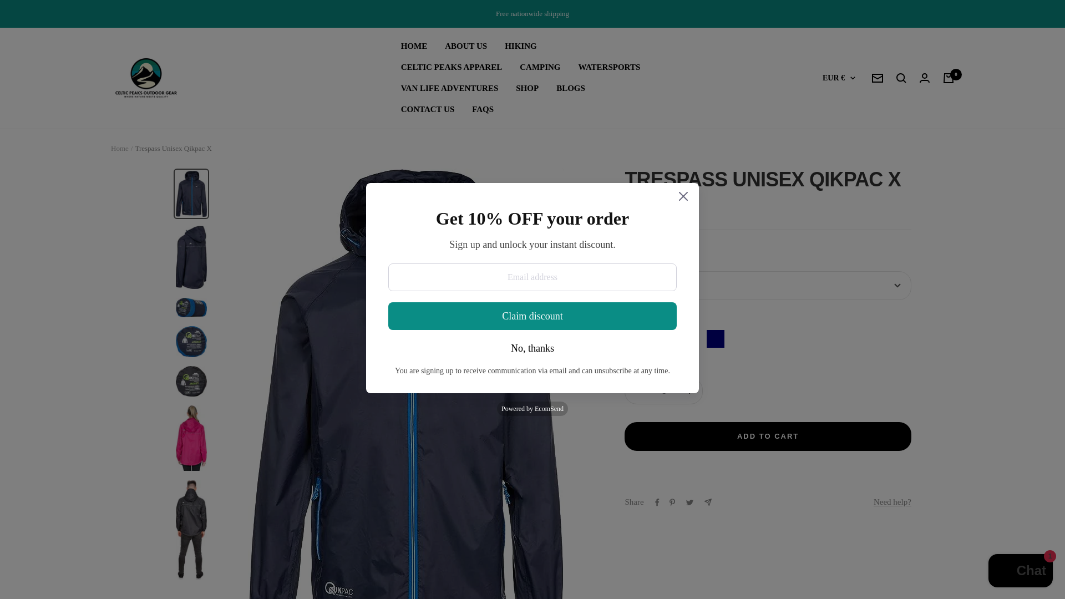 The image size is (1065, 599). Describe the element at coordinates (1021, 572) in the screenshot. I see `Shopify online store chat` at that location.